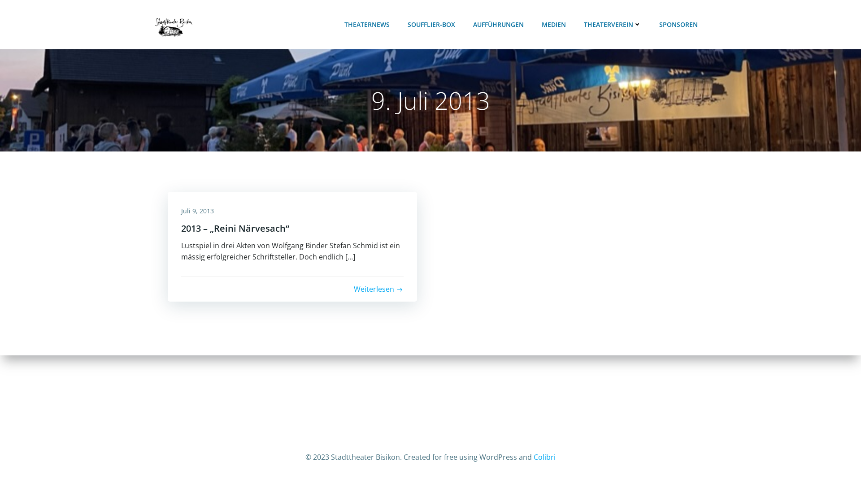 The image size is (861, 484). Describe the element at coordinates (367, 24) in the screenshot. I see `THEATERNEWS` at that location.